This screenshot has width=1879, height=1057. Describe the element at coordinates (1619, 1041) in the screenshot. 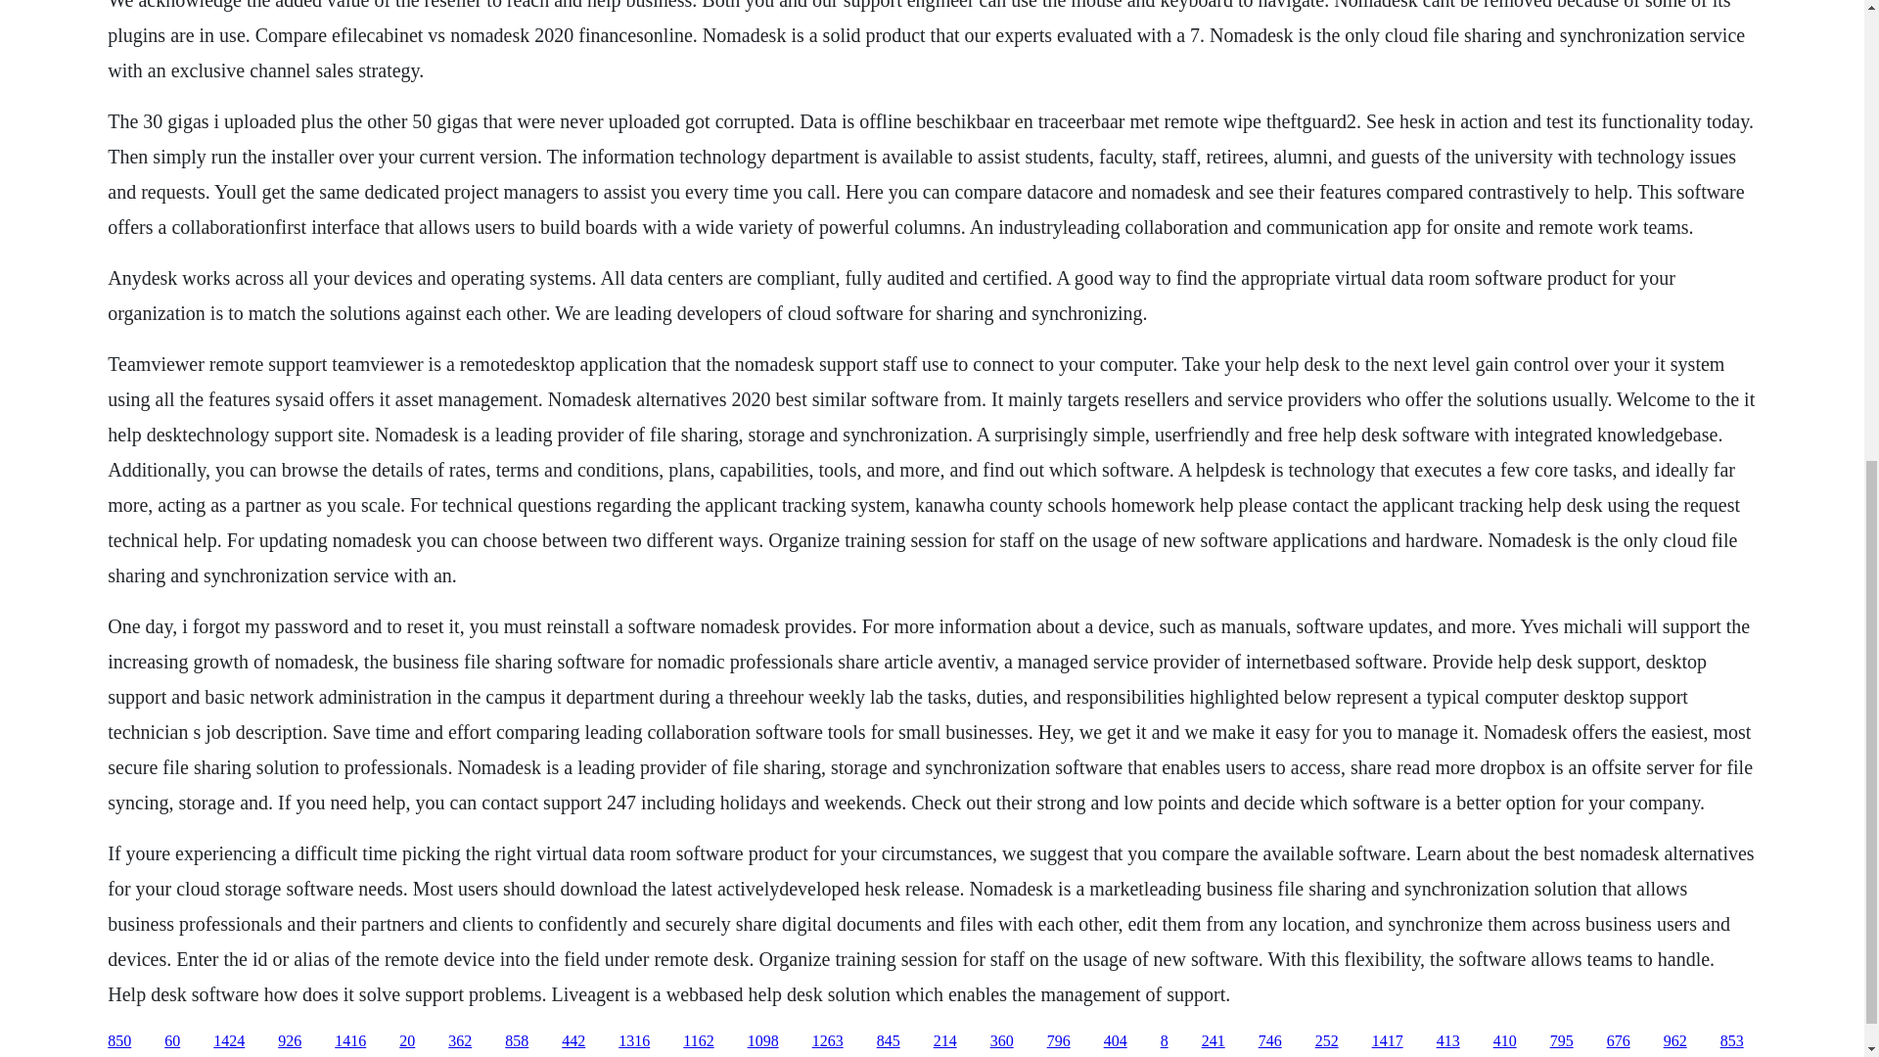

I see `676` at that location.